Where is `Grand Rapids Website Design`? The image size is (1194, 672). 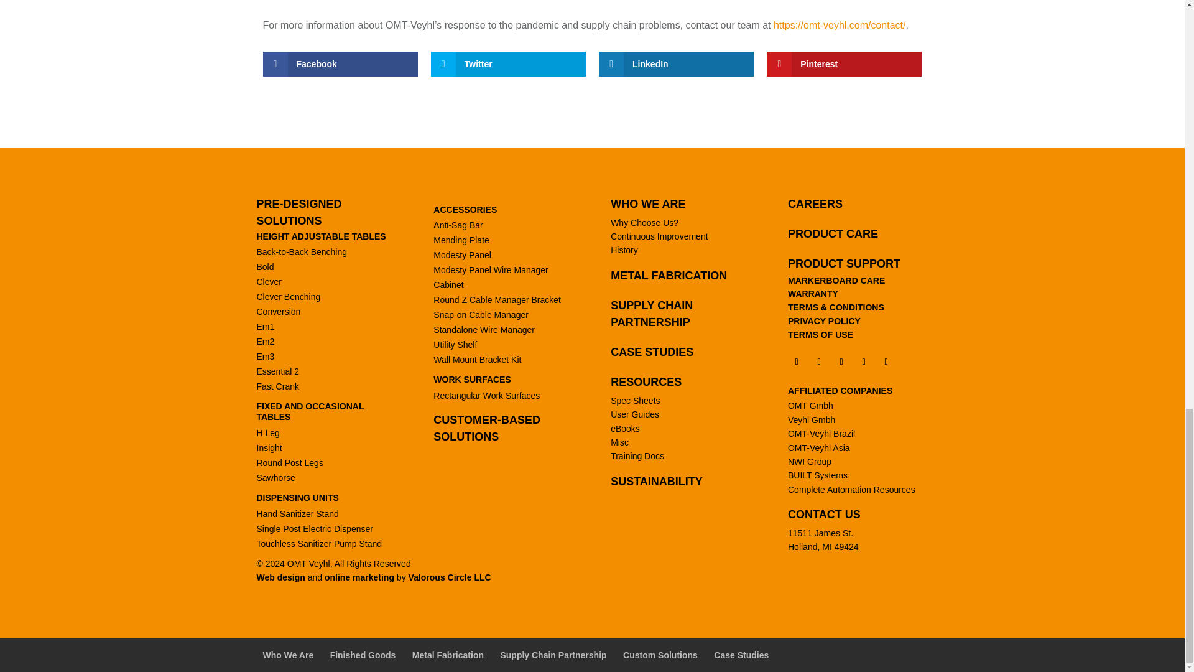
Grand Rapids Website Design is located at coordinates (449, 577).